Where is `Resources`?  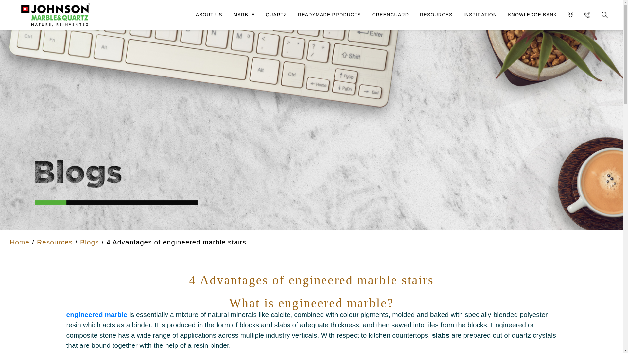
Resources is located at coordinates (55, 242).